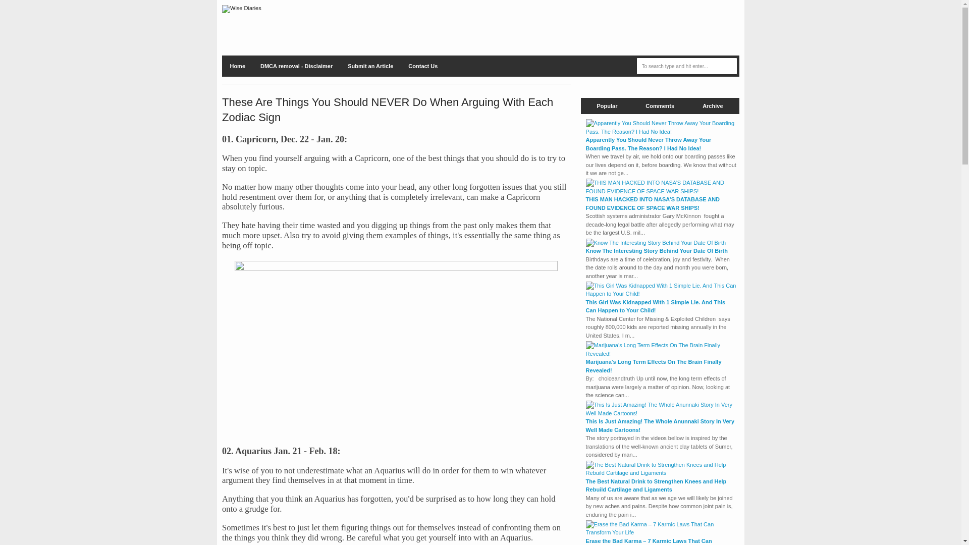 This screenshot has width=969, height=545. What do you see at coordinates (657, 251) in the screenshot?
I see `Know The Interesting Story Behind Your Date Of Birth` at bounding box center [657, 251].